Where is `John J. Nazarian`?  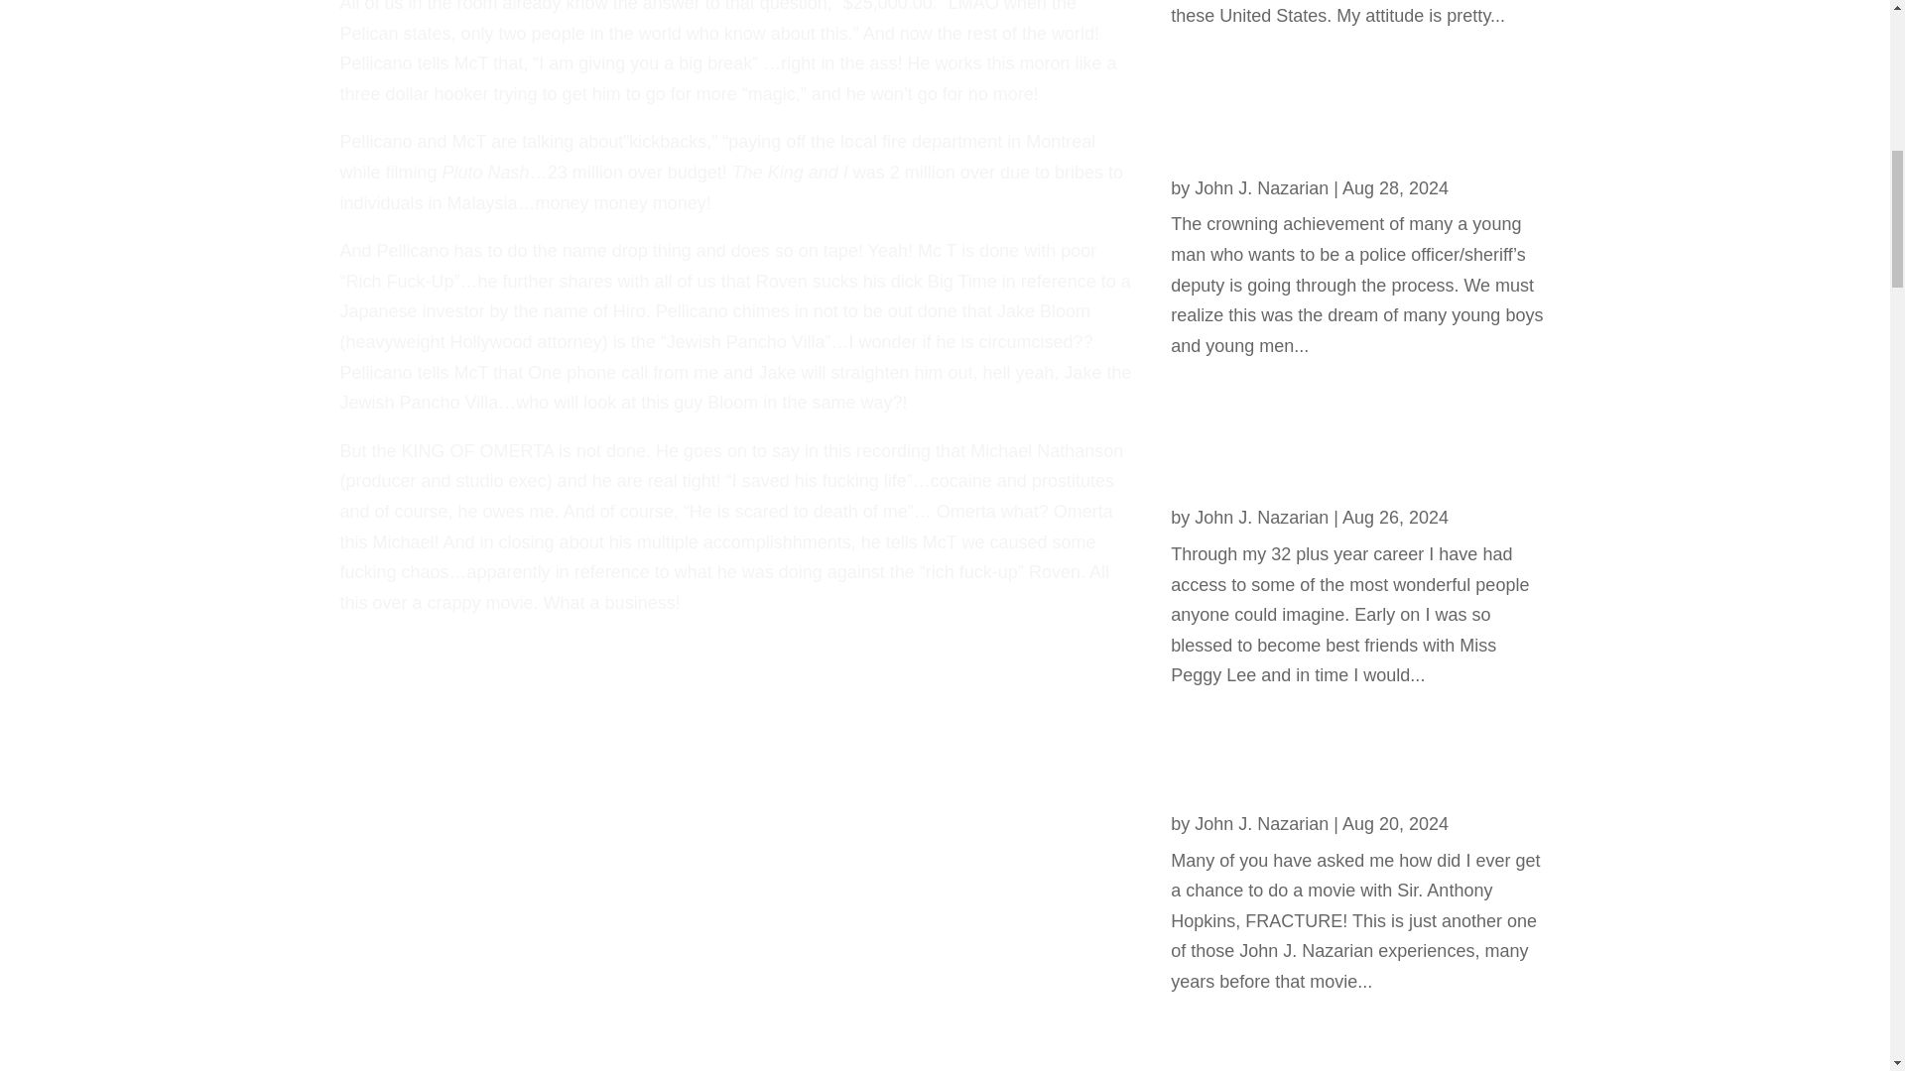
John J. Nazarian is located at coordinates (1260, 188).